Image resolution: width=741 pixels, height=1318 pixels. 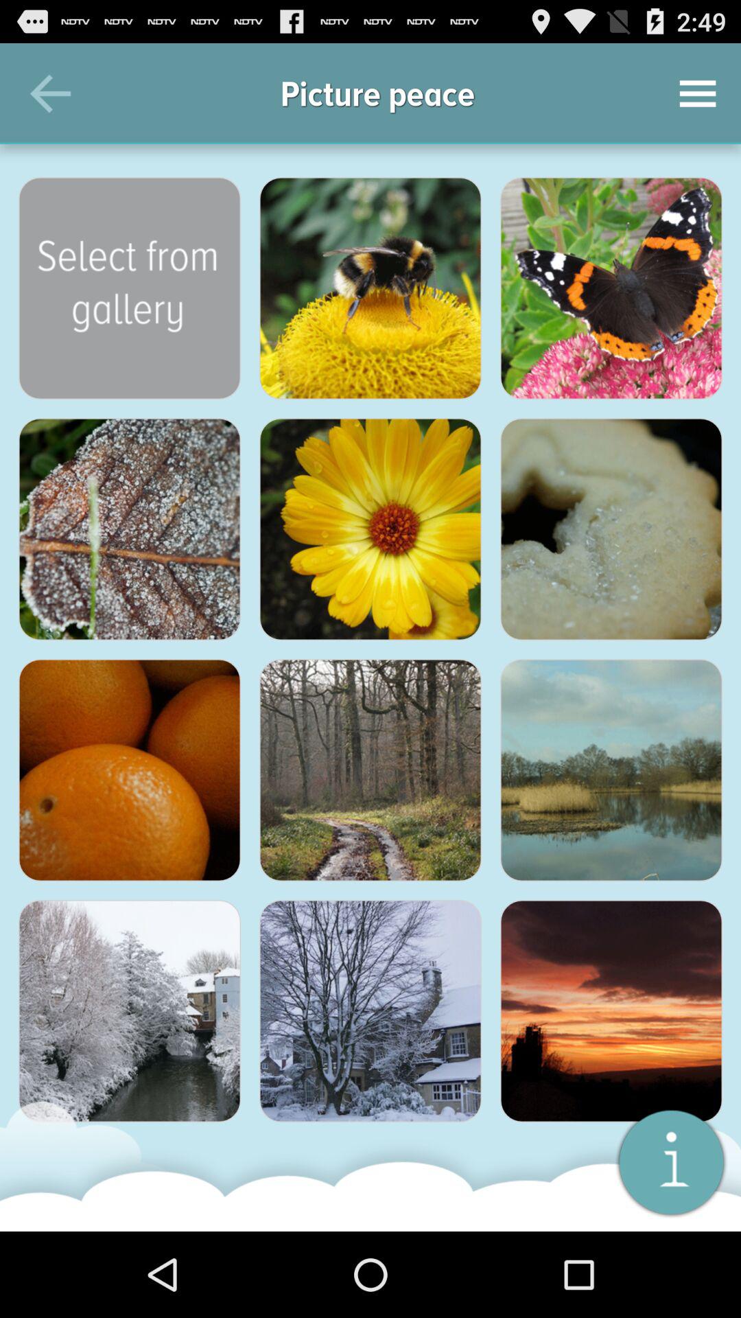 I want to click on open photo, so click(x=611, y=288).